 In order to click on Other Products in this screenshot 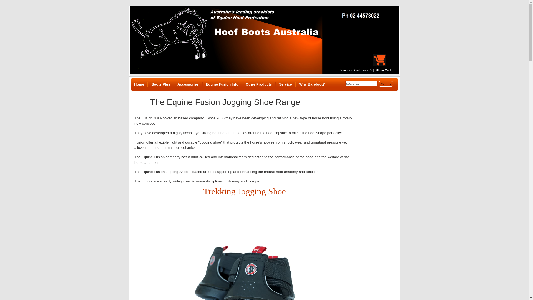, I will do `click(259, 84)`.